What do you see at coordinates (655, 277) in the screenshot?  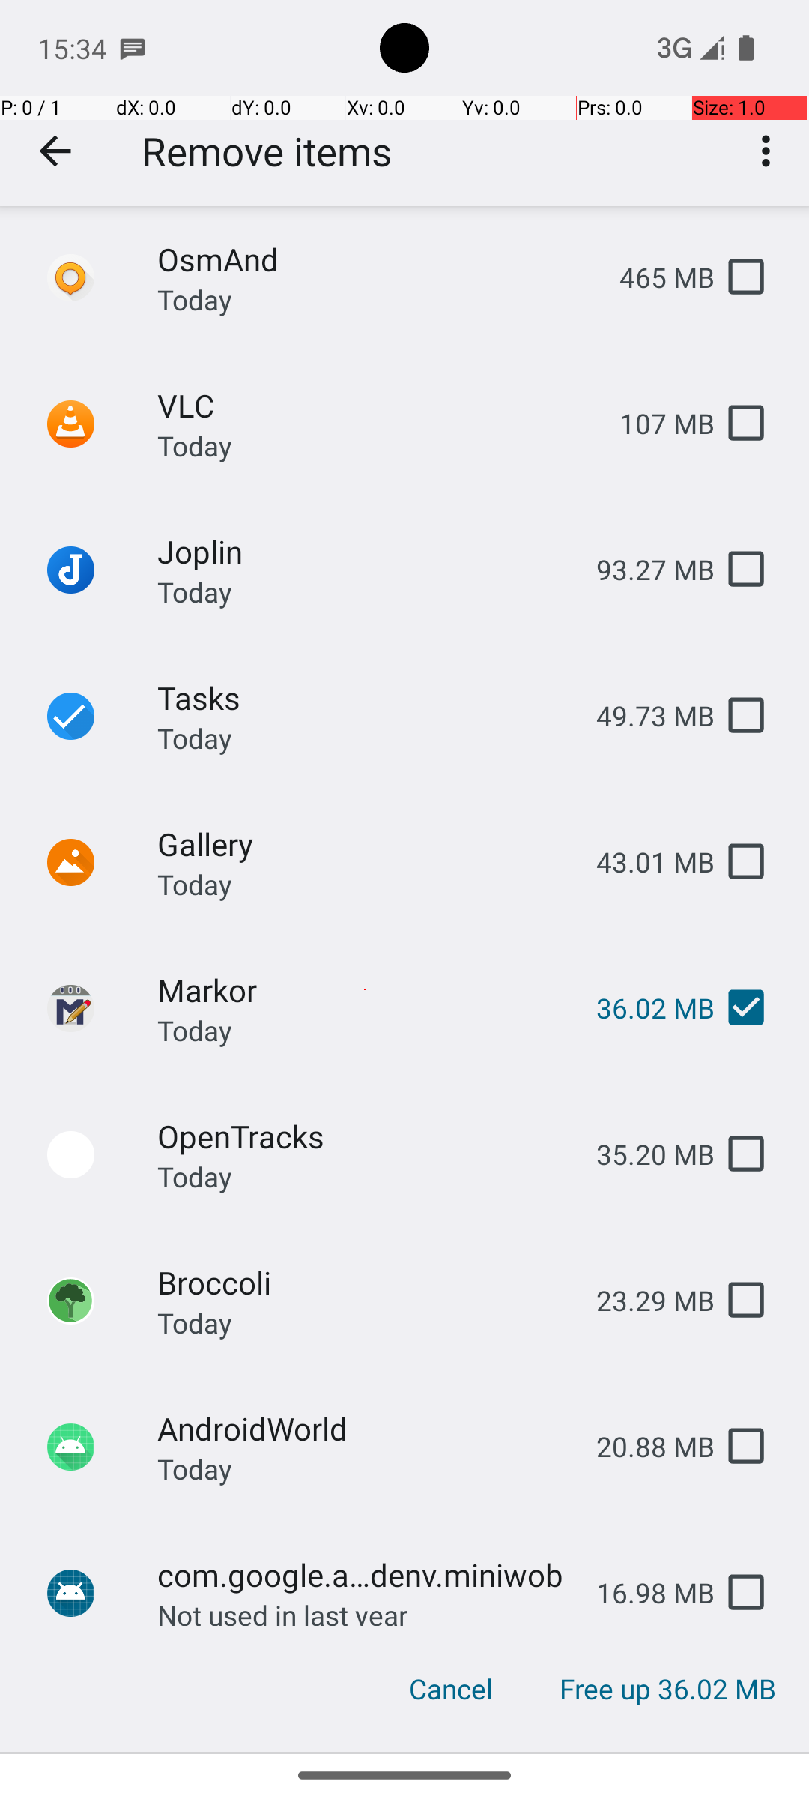 I see `465 MB` at bounding box center [655, 277].